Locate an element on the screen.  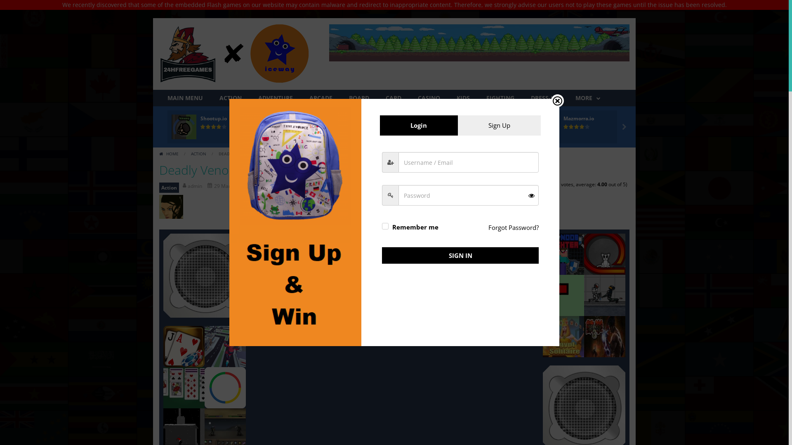
Bruh.io is located at coordinates (482, 119).